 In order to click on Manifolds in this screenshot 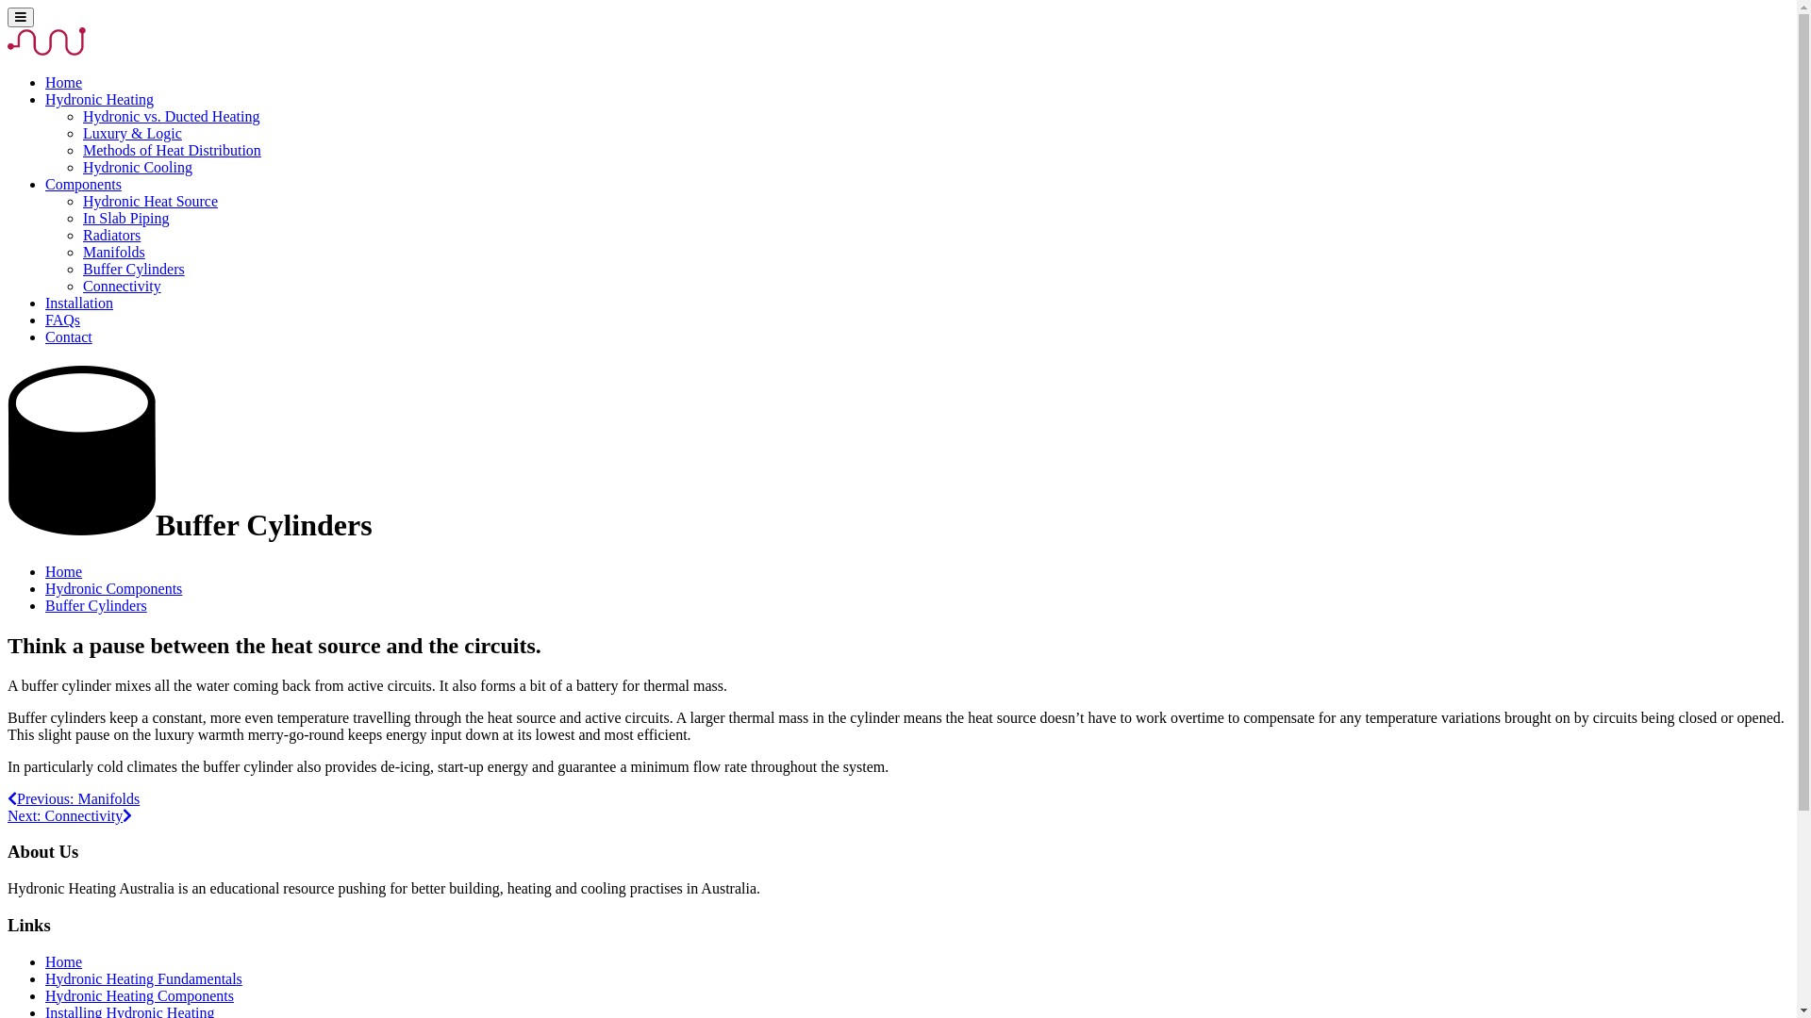, I will do `click(114, 253)`.